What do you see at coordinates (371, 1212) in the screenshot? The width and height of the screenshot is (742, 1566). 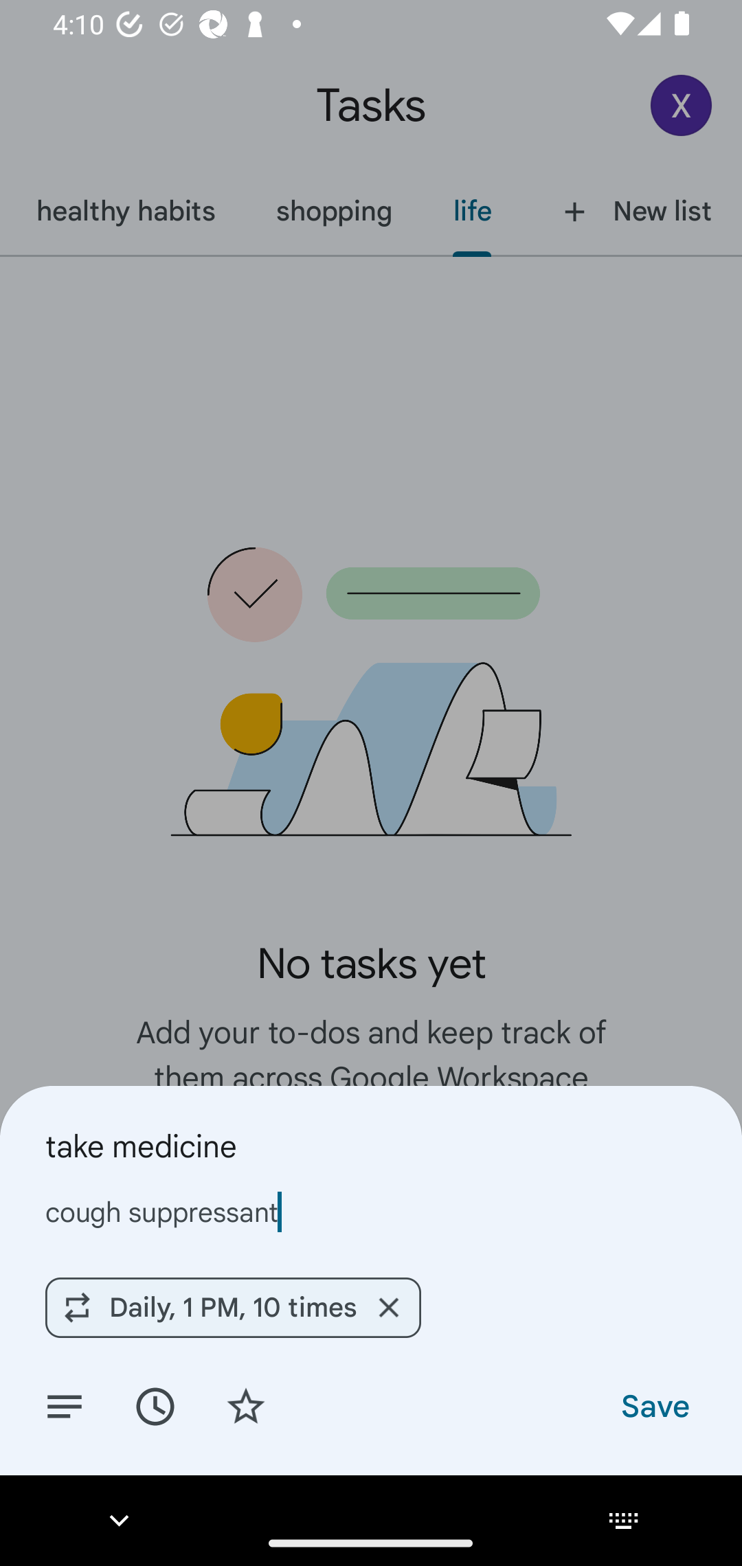 I see `cough suppressant` at bounding box center [371, 1212].